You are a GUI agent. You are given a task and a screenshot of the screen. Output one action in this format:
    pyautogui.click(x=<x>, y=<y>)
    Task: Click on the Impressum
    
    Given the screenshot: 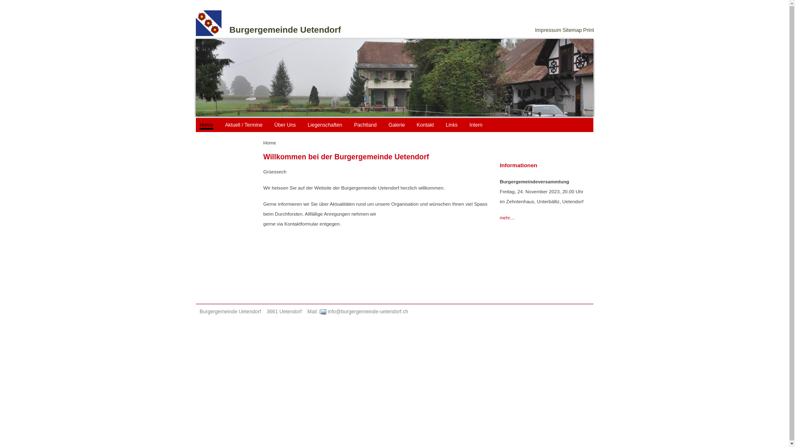 What is the action you would take?
    pyautogui.click(x=547, y=30)
    